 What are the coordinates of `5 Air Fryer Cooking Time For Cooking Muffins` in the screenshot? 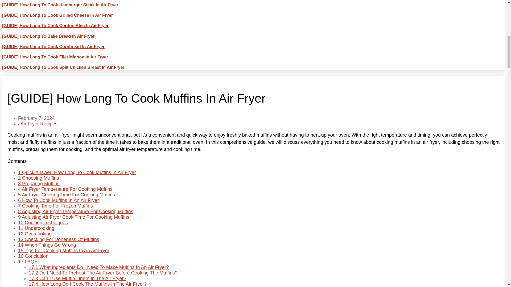 It's located at (67, 195).